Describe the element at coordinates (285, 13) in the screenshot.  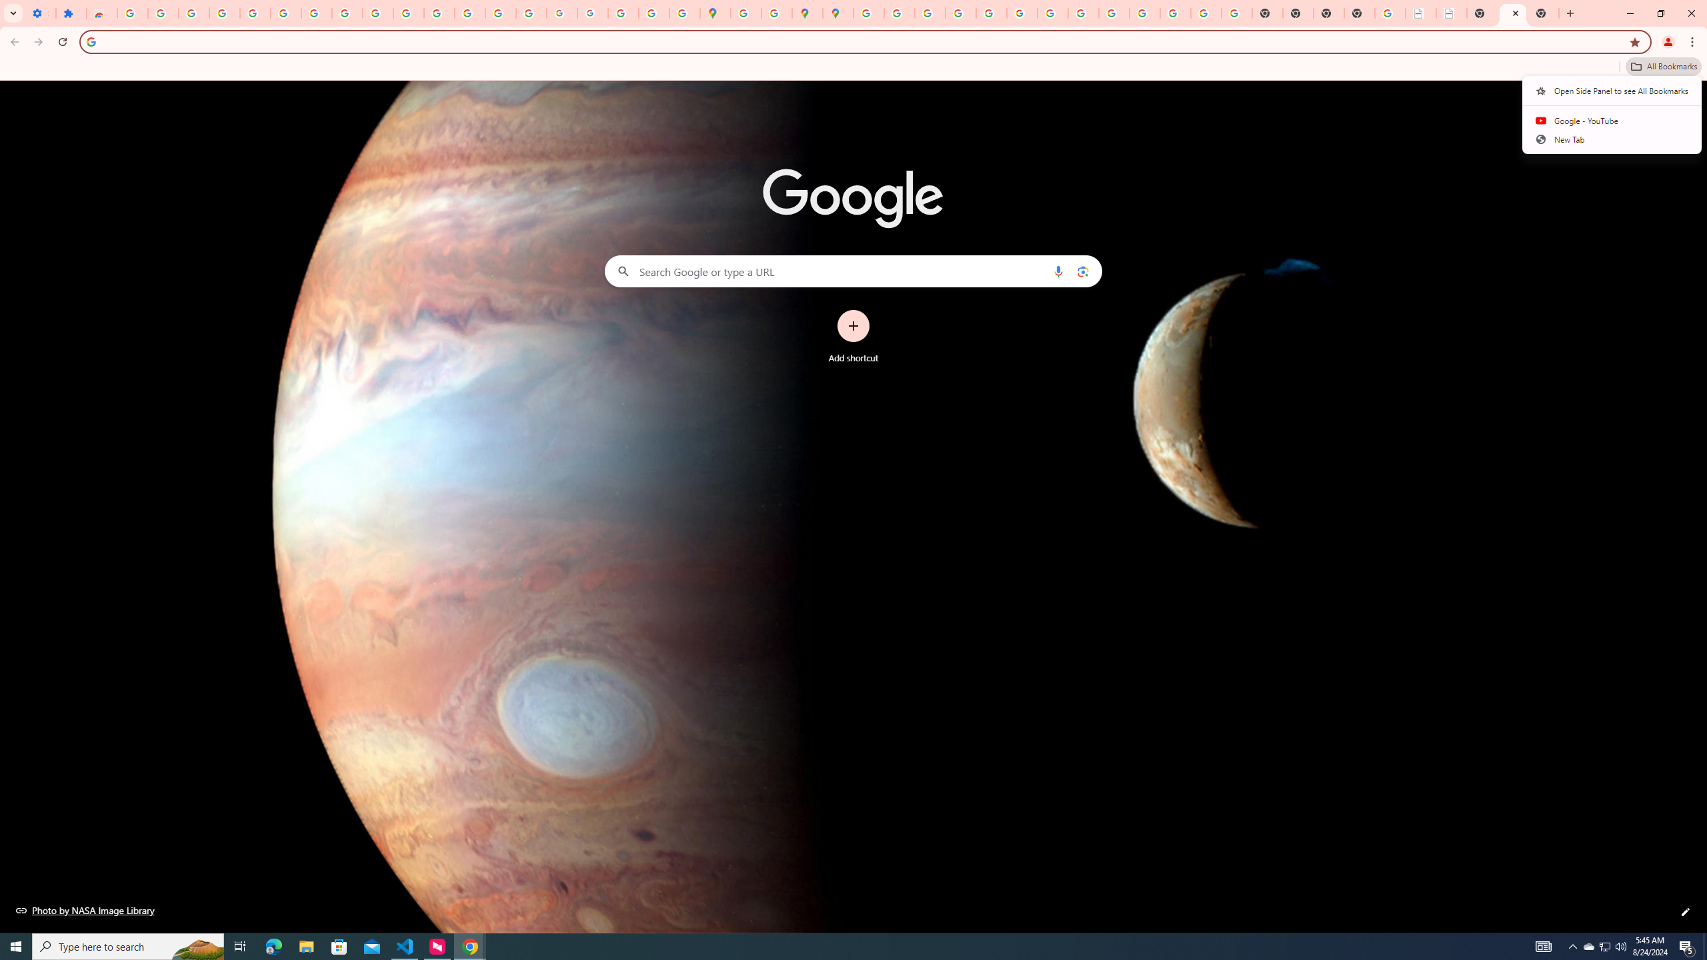
I see `Sign in - Google Accounts` at that location.